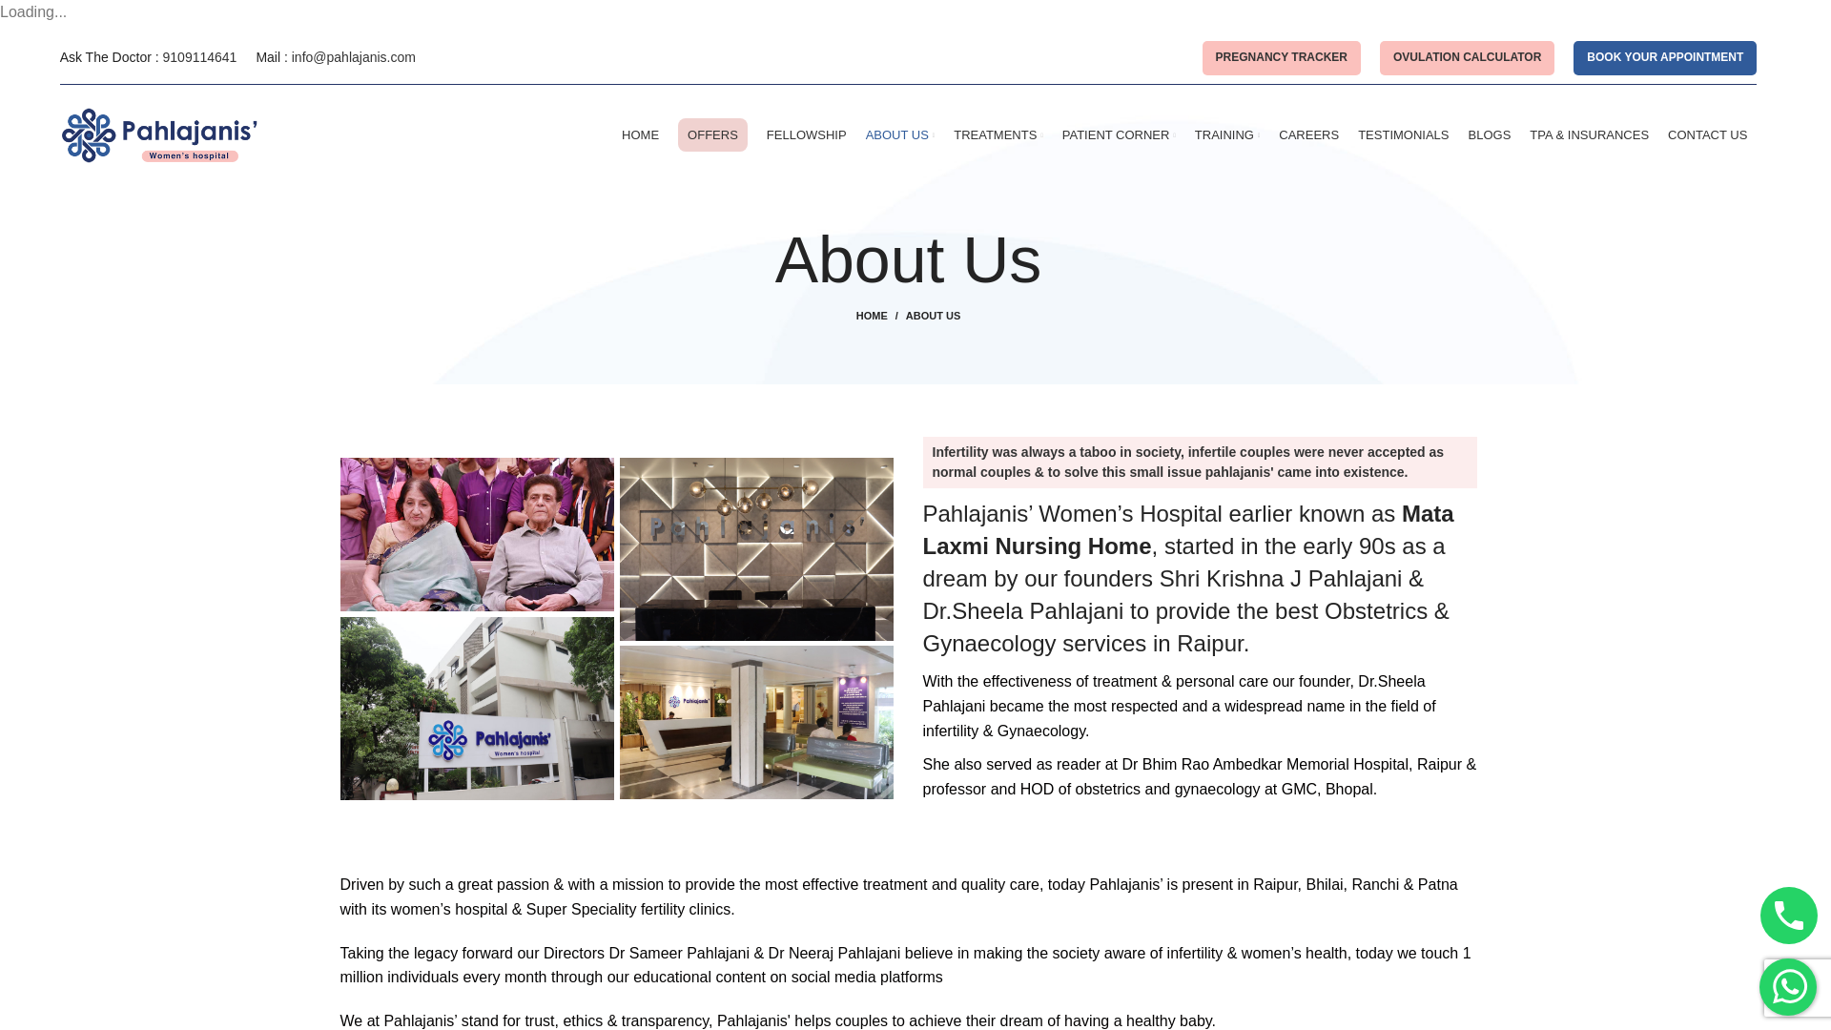 The image size is (1831, 1030). I want to click on TREATMENTS, so click(998, 135).